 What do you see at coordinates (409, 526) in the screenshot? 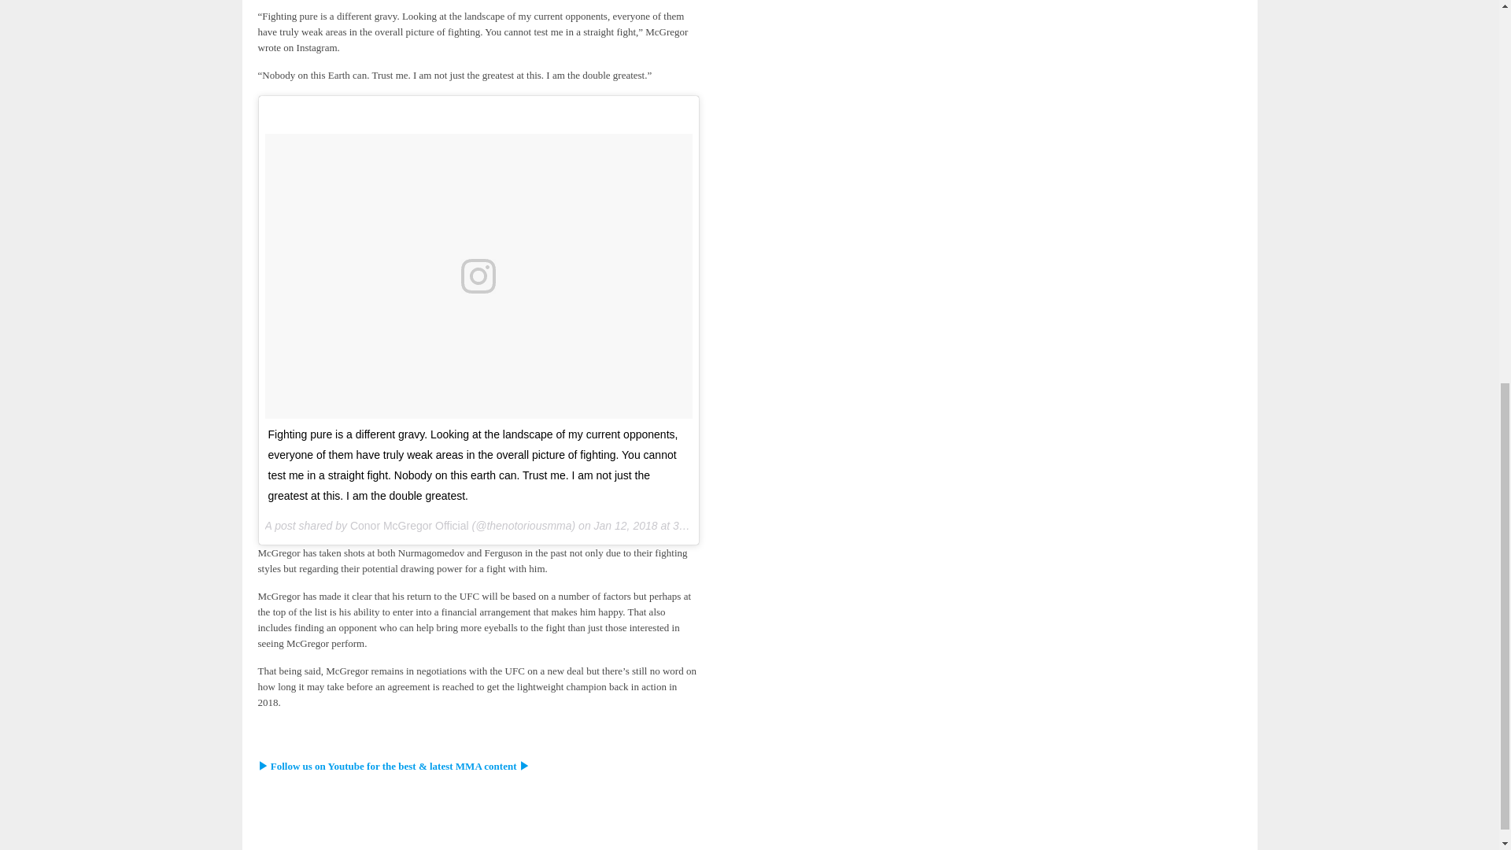
I see `Conor McGregor Official` at bounding box center [409, 526].